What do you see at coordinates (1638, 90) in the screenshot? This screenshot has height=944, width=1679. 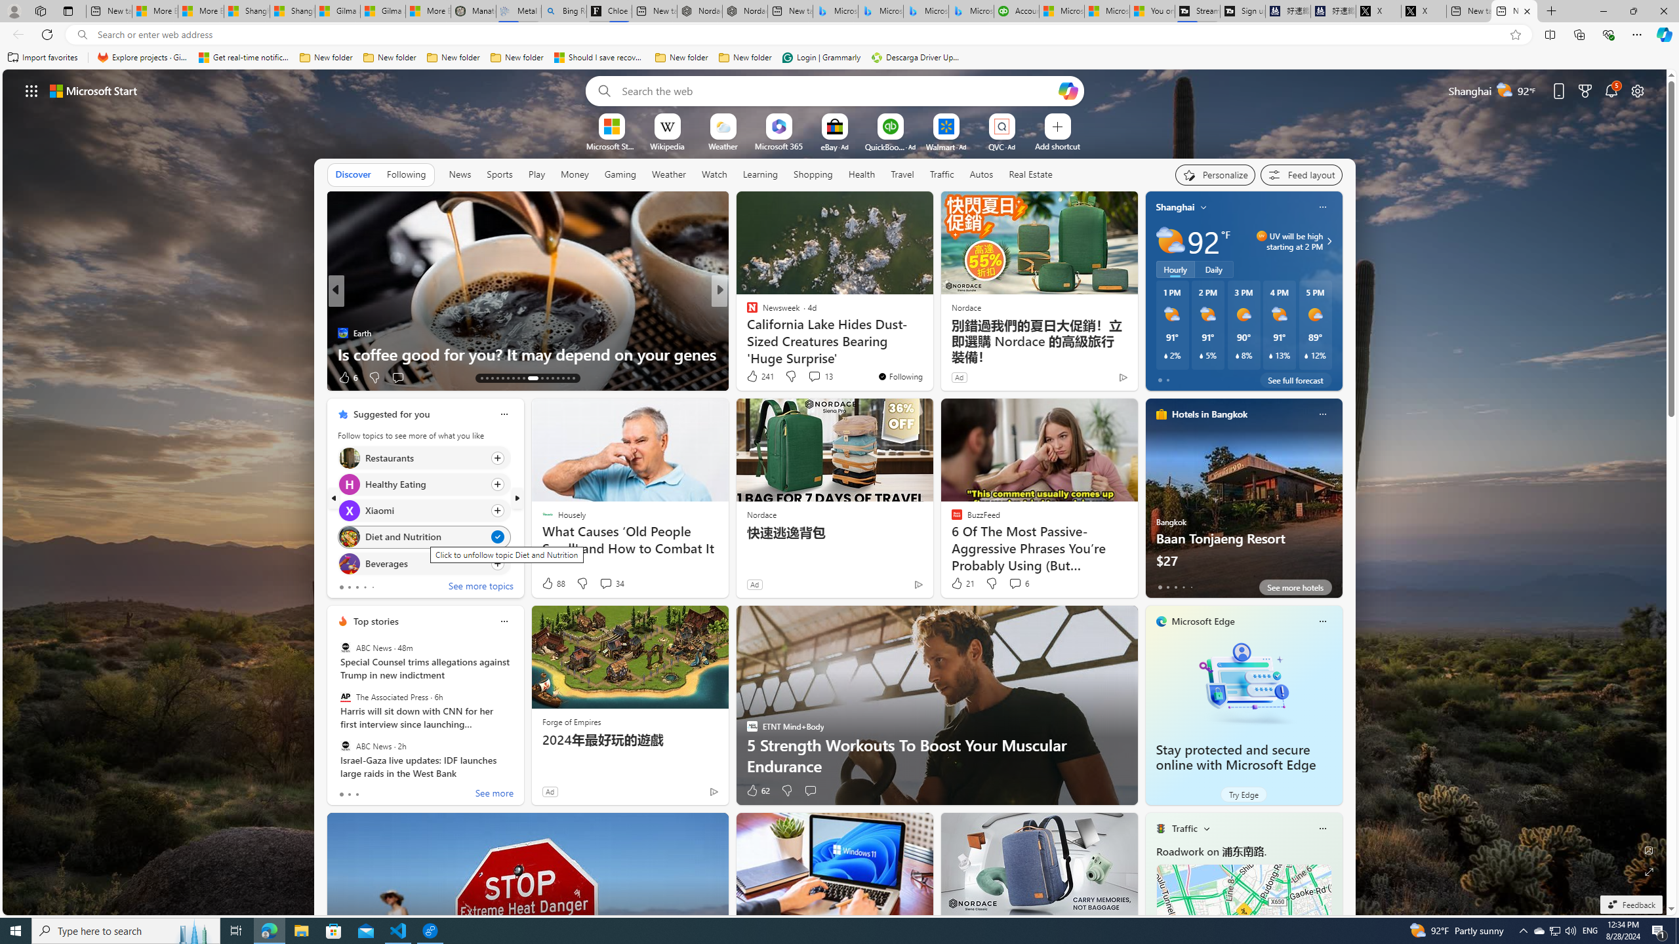 I see `Page settings` at bounding box center [1638, 90].